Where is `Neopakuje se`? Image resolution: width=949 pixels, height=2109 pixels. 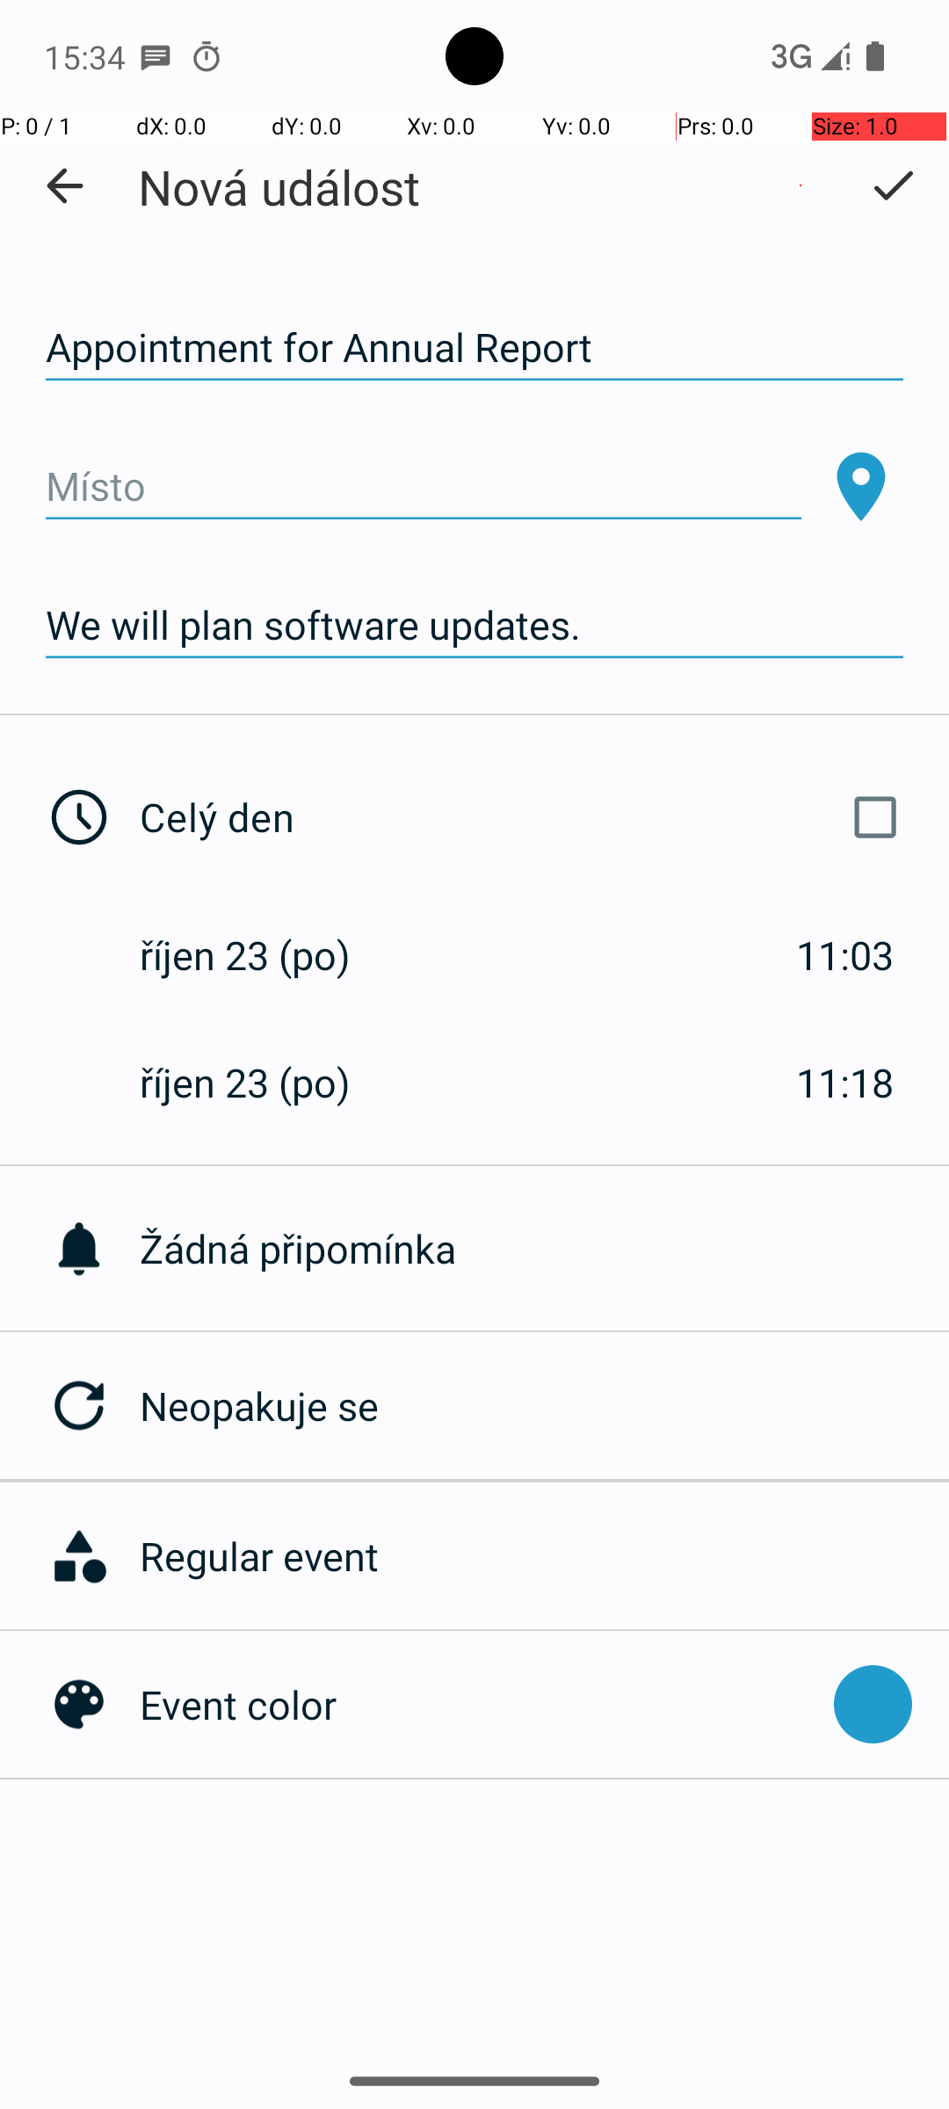
Neopakuje se is located at coordinates (545, 1406).